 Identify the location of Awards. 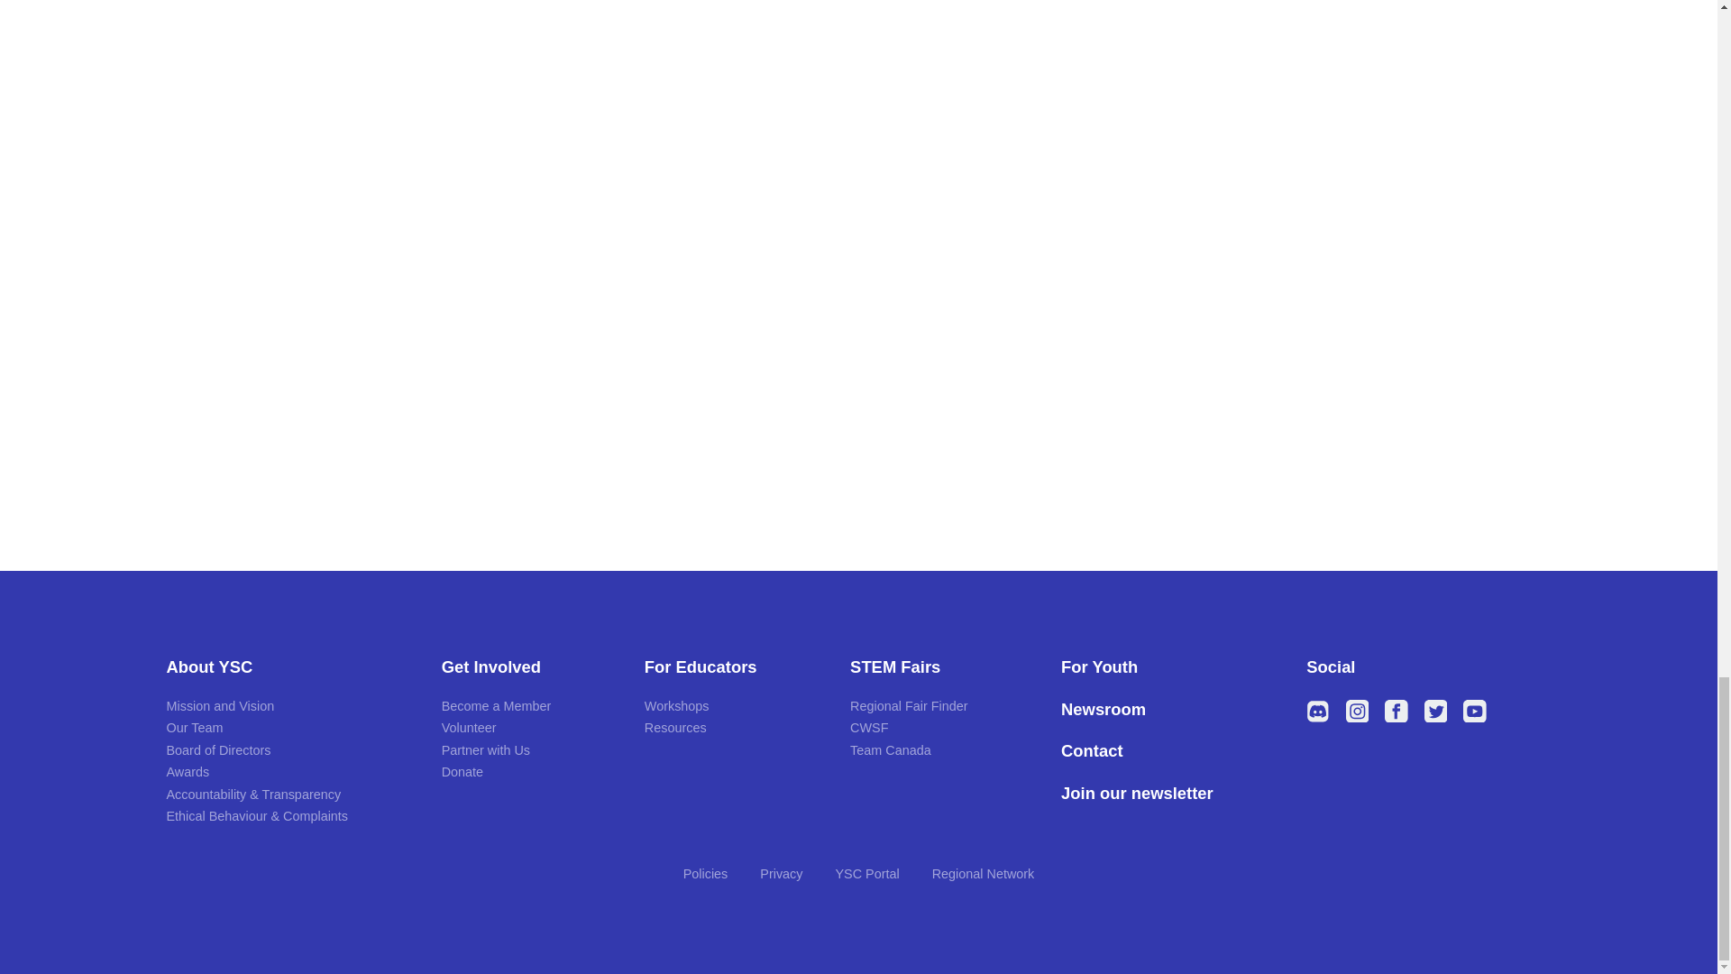
(188, 772).